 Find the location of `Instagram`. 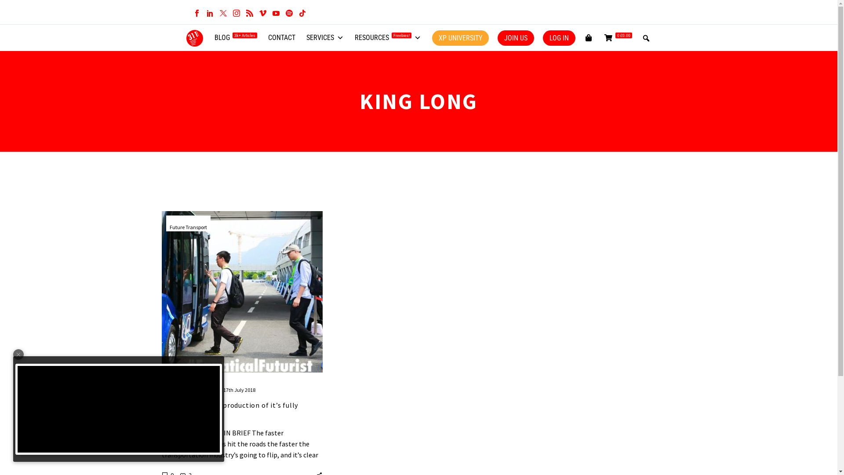

Instagram is located at coordinates (236, 13).